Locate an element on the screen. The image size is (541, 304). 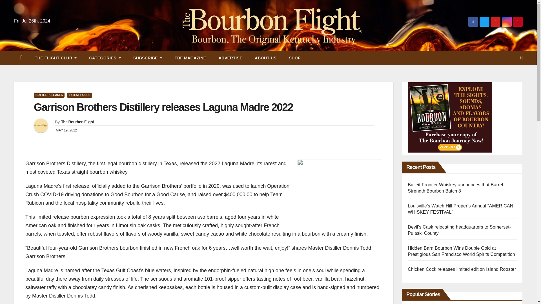
The Flight Club is located at coordinates (56, 58).